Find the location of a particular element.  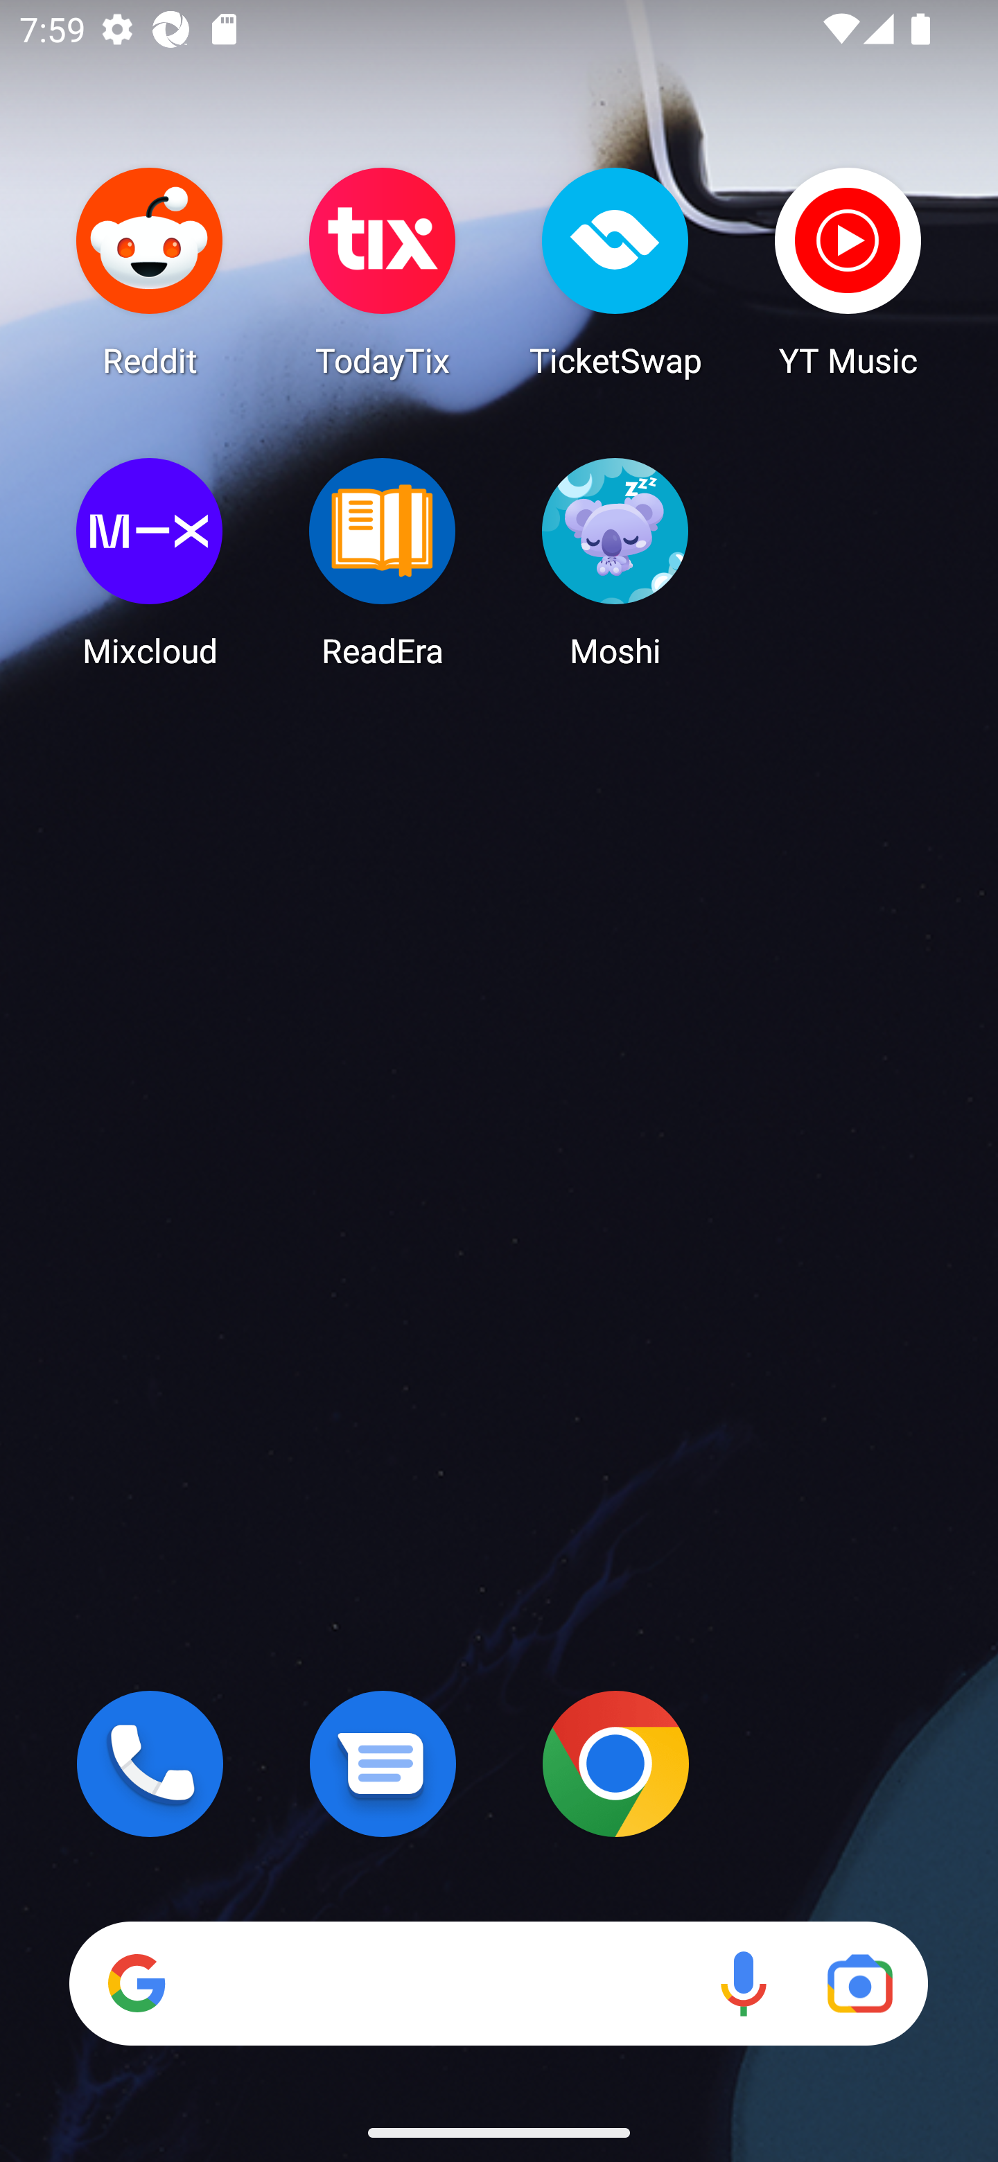

Phone is located at coordinates (150, 1764).